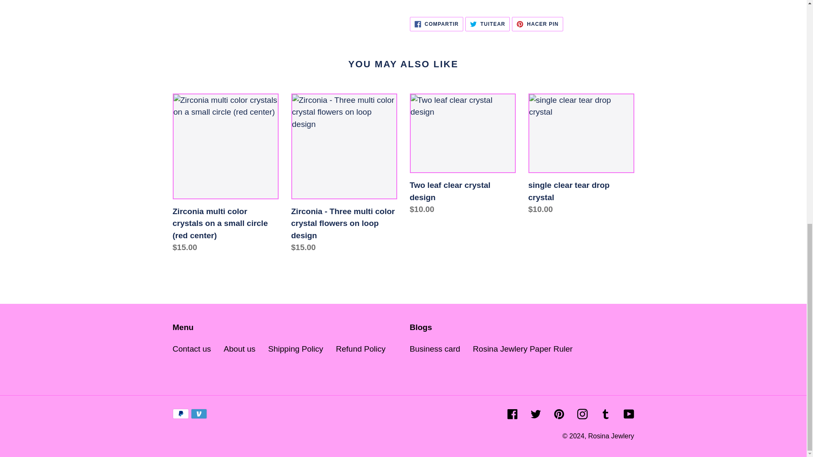  I want to click on Contact us, so click(192, 349).